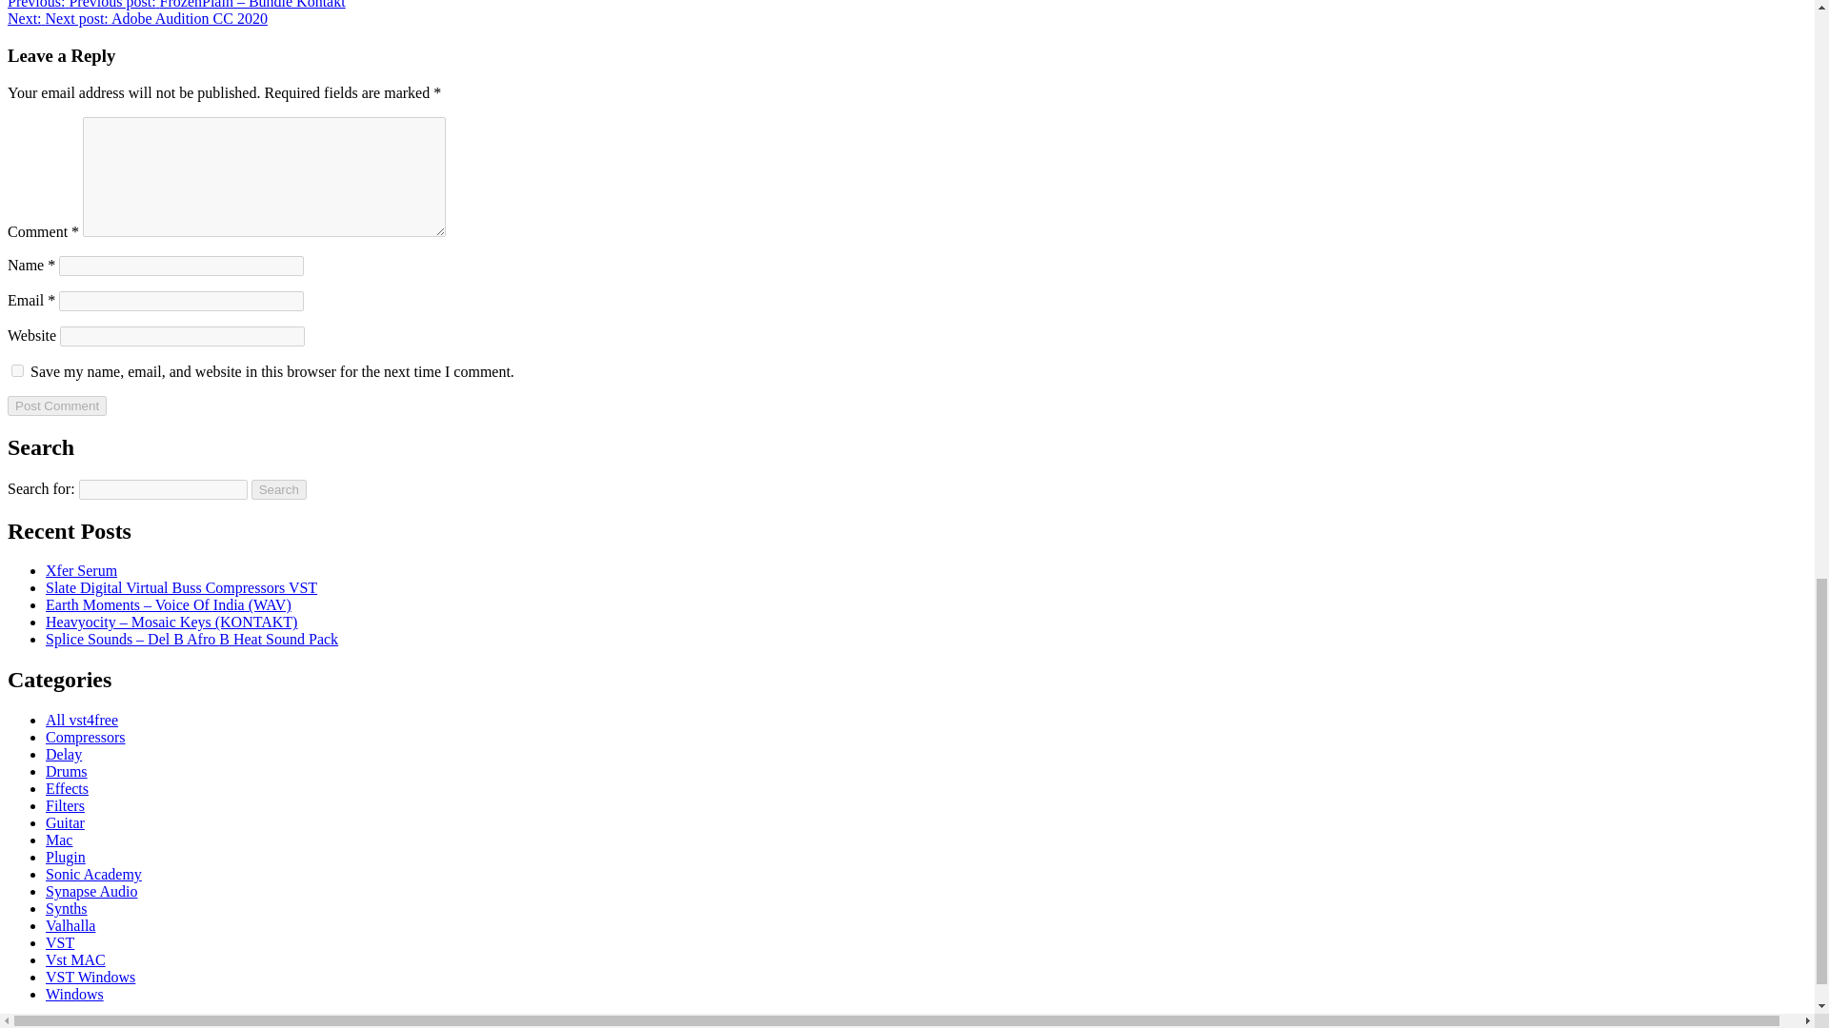 This screenshot has height=1028, width=1829. What do you see at coordinates (67, 908) in the screenshot?
I see `Synths` at bounding box center [67, 908].